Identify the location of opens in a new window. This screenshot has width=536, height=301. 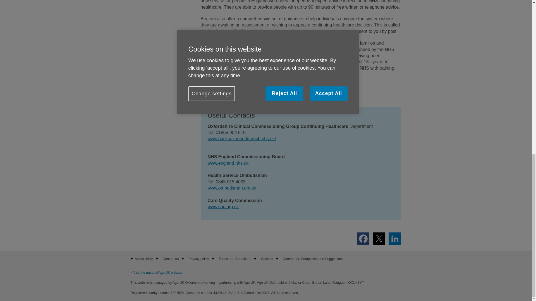
(157, 272).